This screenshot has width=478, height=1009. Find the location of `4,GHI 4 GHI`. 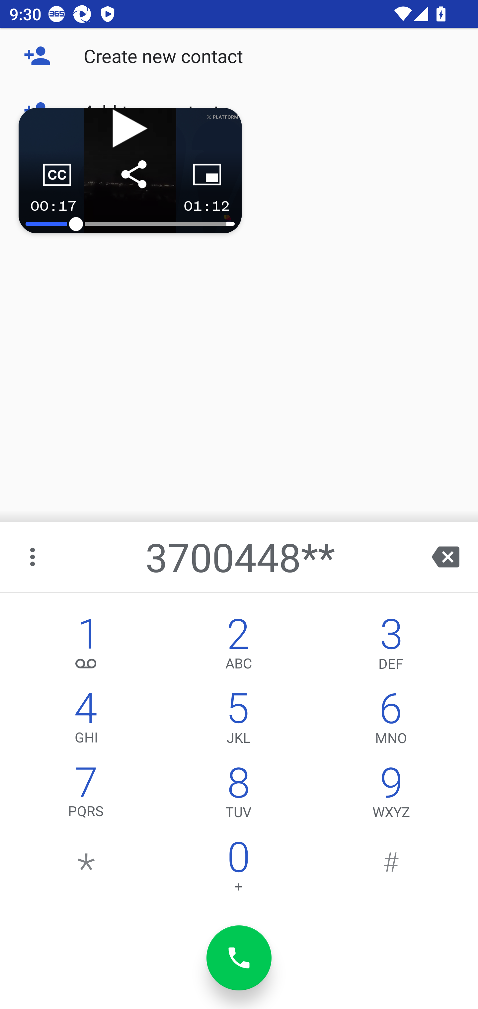

4,GHI 4 GHI is located at coordinates (86, 721).